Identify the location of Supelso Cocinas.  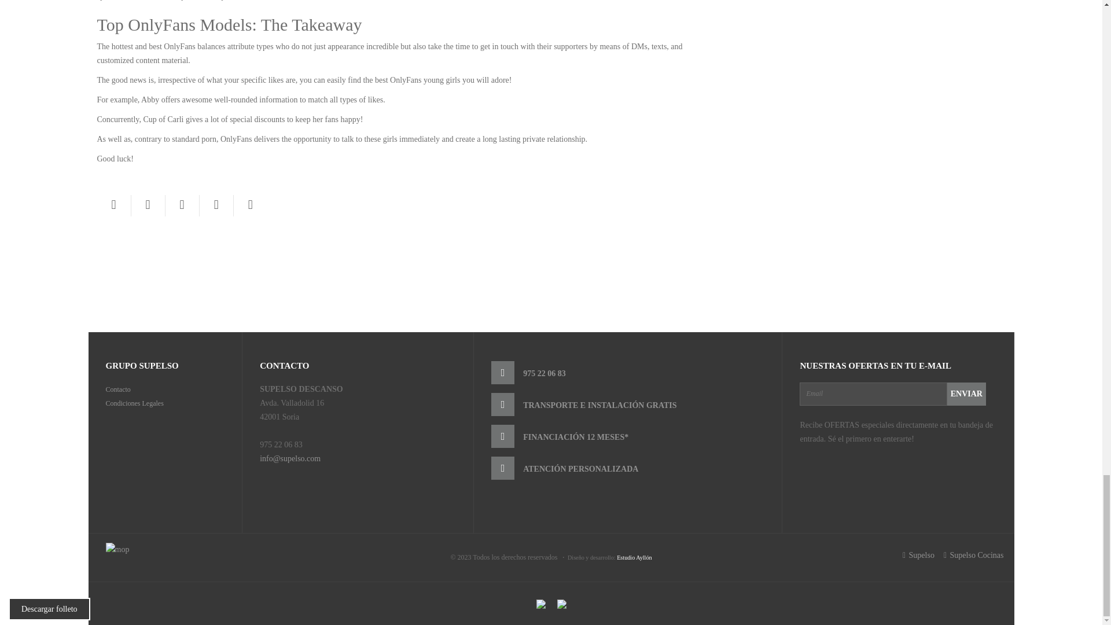
(973, 555).